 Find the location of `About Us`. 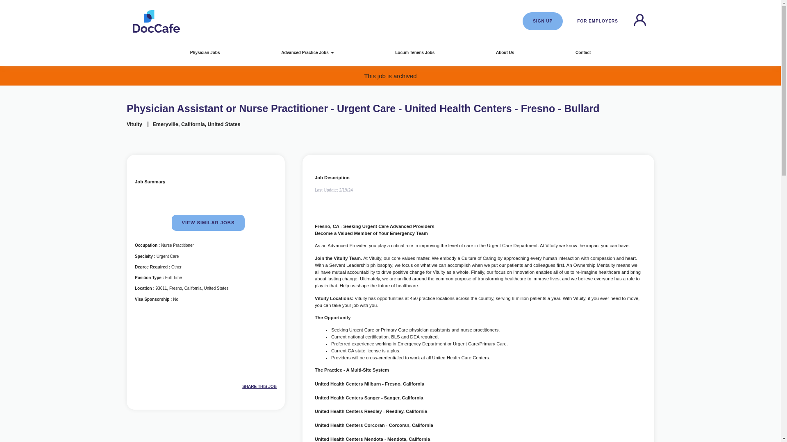

About Us is located at coordinates (505, 52).